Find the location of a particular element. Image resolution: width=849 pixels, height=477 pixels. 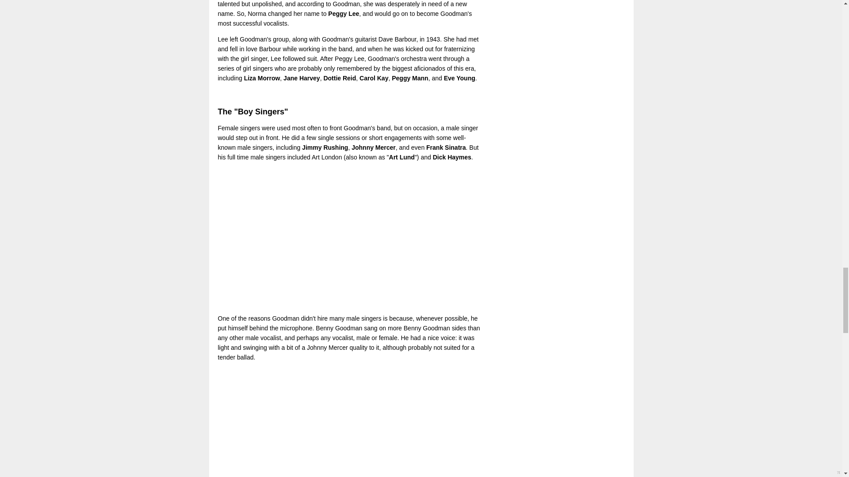

YouTube video player is located at coordinates (341, 422).